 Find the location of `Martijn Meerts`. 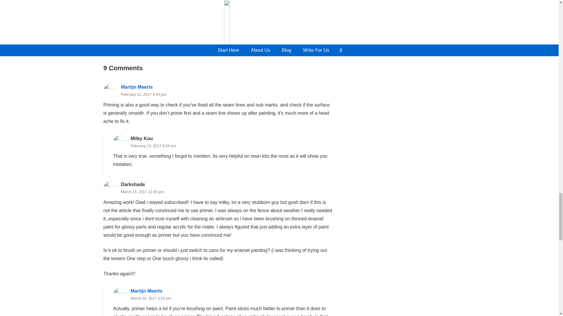

Martijn Meerts is located at coordinates (137, 87).